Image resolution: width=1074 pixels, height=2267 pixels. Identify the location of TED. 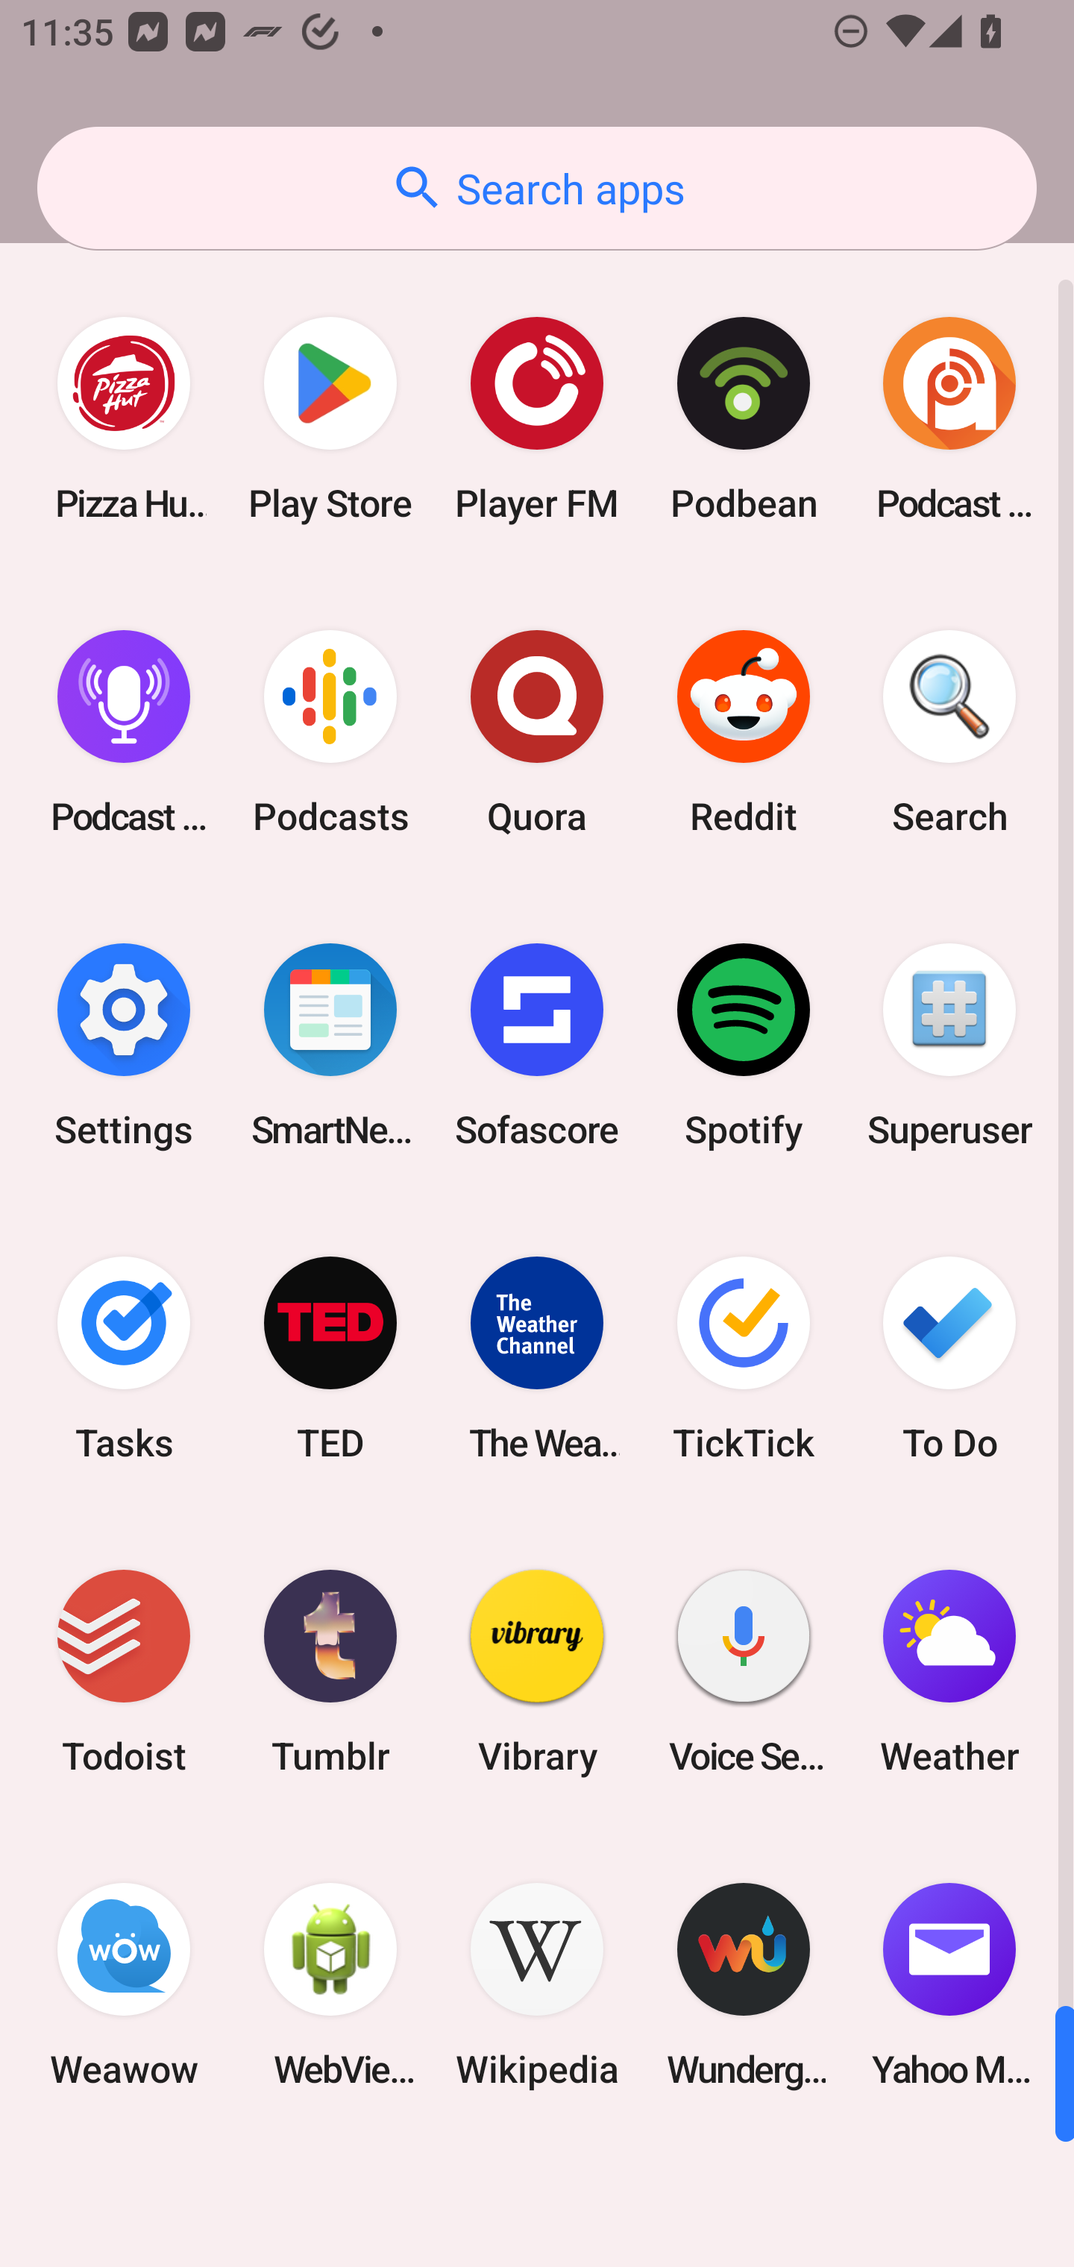
(330, 1357).